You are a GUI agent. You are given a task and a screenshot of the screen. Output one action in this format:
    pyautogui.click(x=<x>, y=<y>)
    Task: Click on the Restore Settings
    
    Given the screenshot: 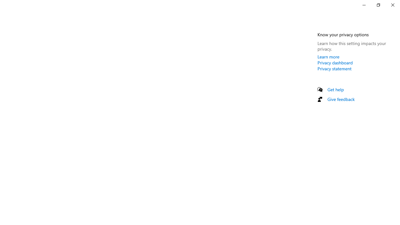 What is the action you would take?
    pyautogui.click(x=378, y=5)
    